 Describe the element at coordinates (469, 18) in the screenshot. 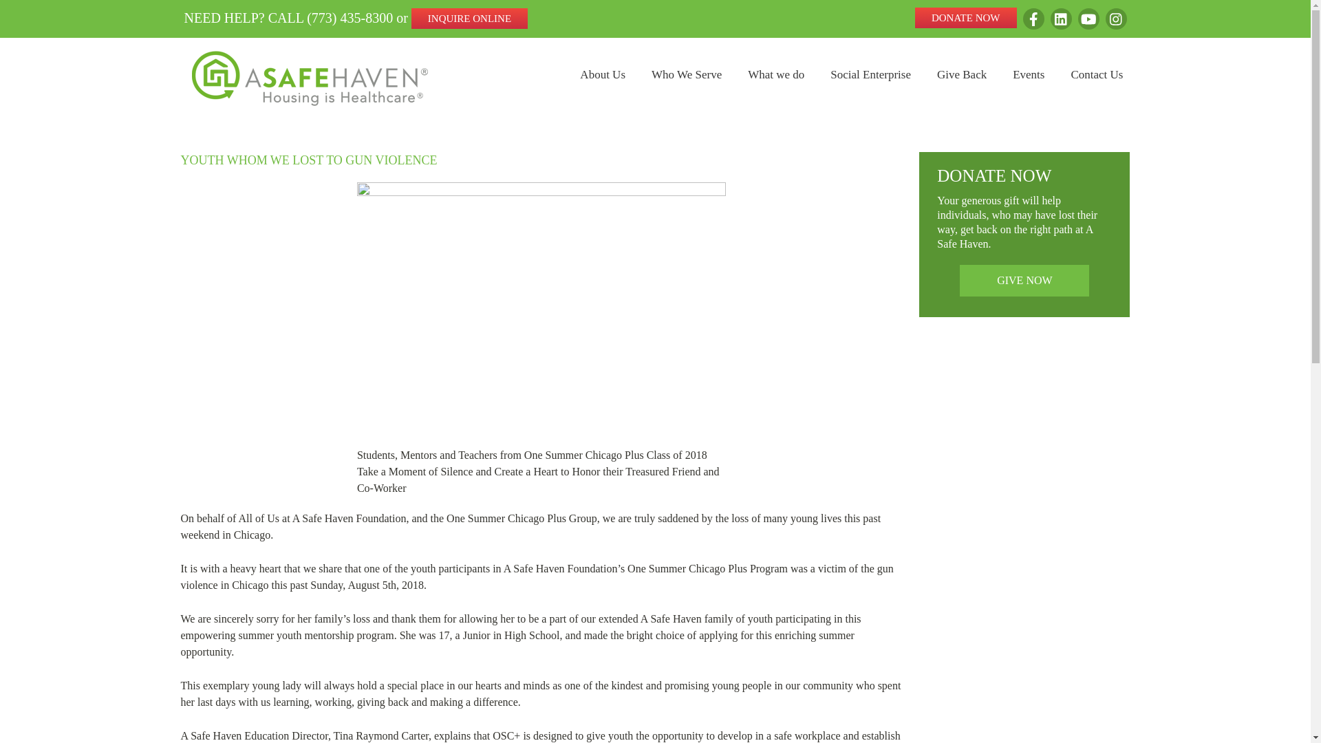

I see `INQUIRE ONLINE` at that location.